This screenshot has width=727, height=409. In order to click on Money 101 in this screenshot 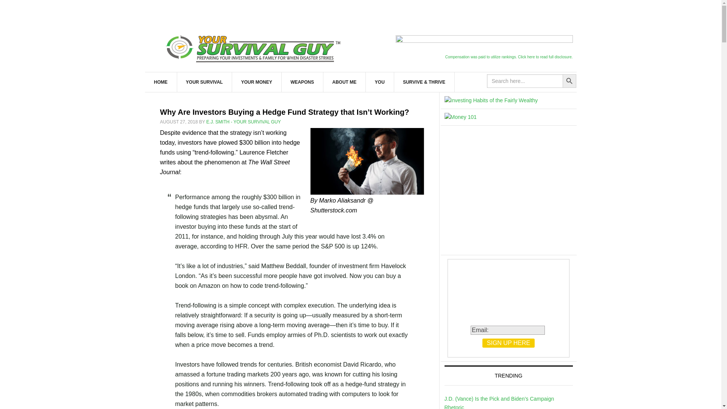, I will do `click(460, 117)`.